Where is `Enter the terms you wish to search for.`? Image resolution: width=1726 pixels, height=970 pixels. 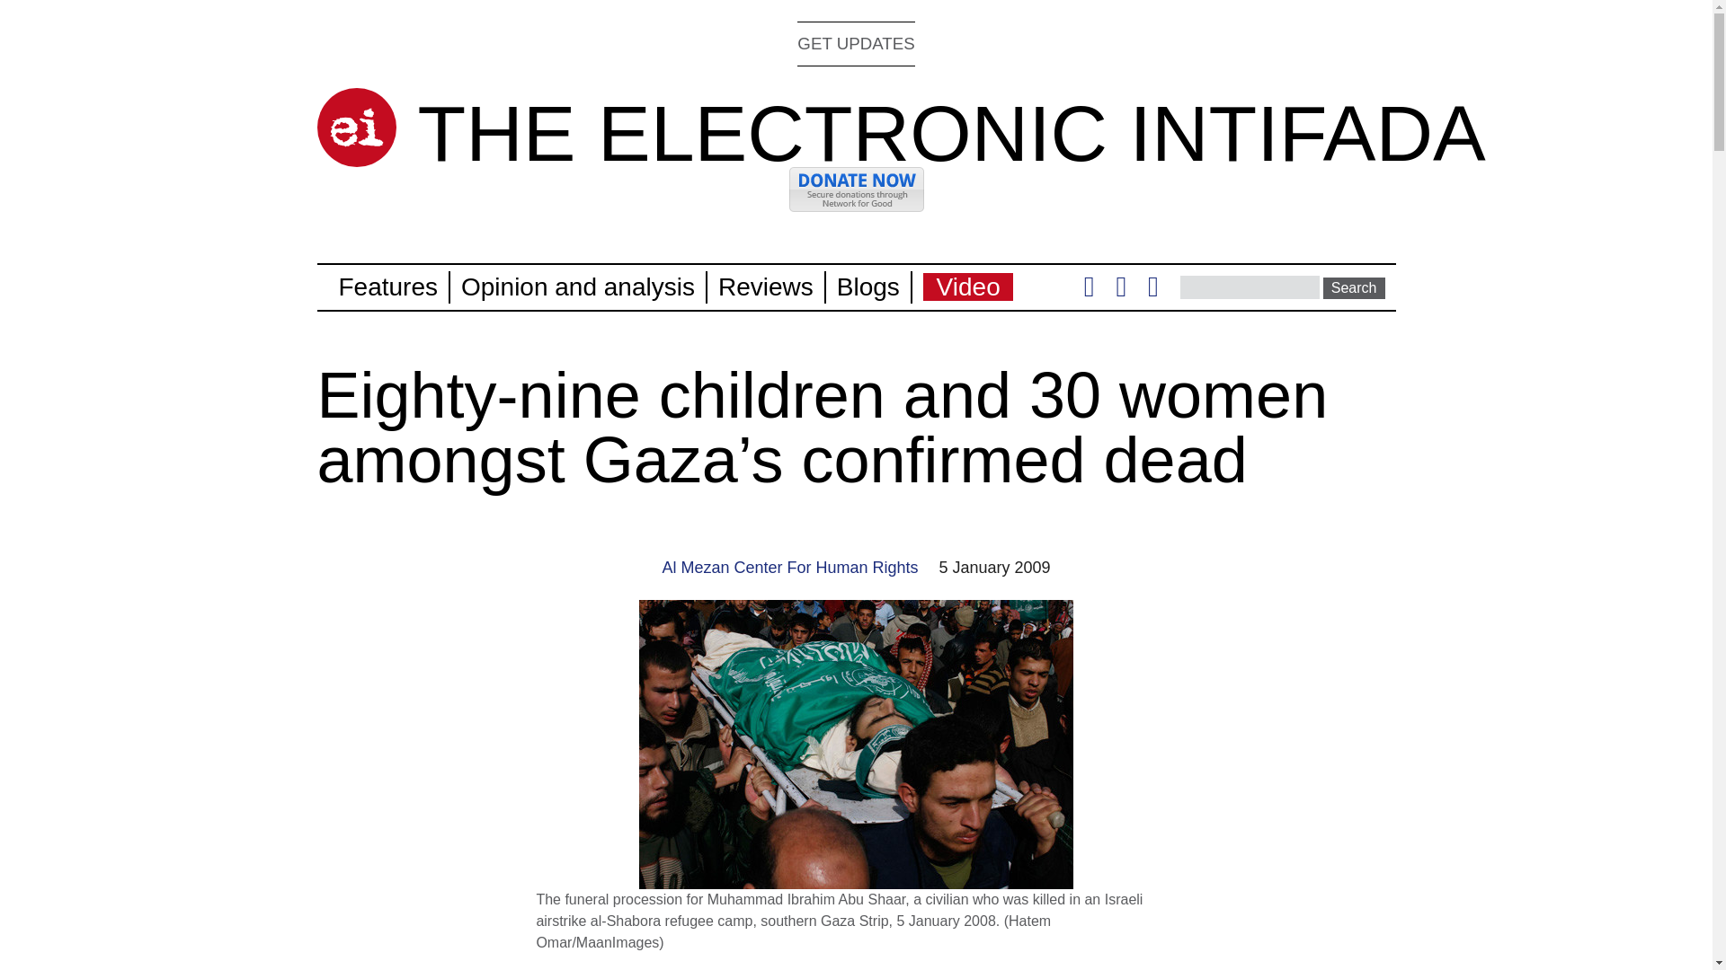 Enter the terms you wish to search for. is located at coordinates (1250, 287).